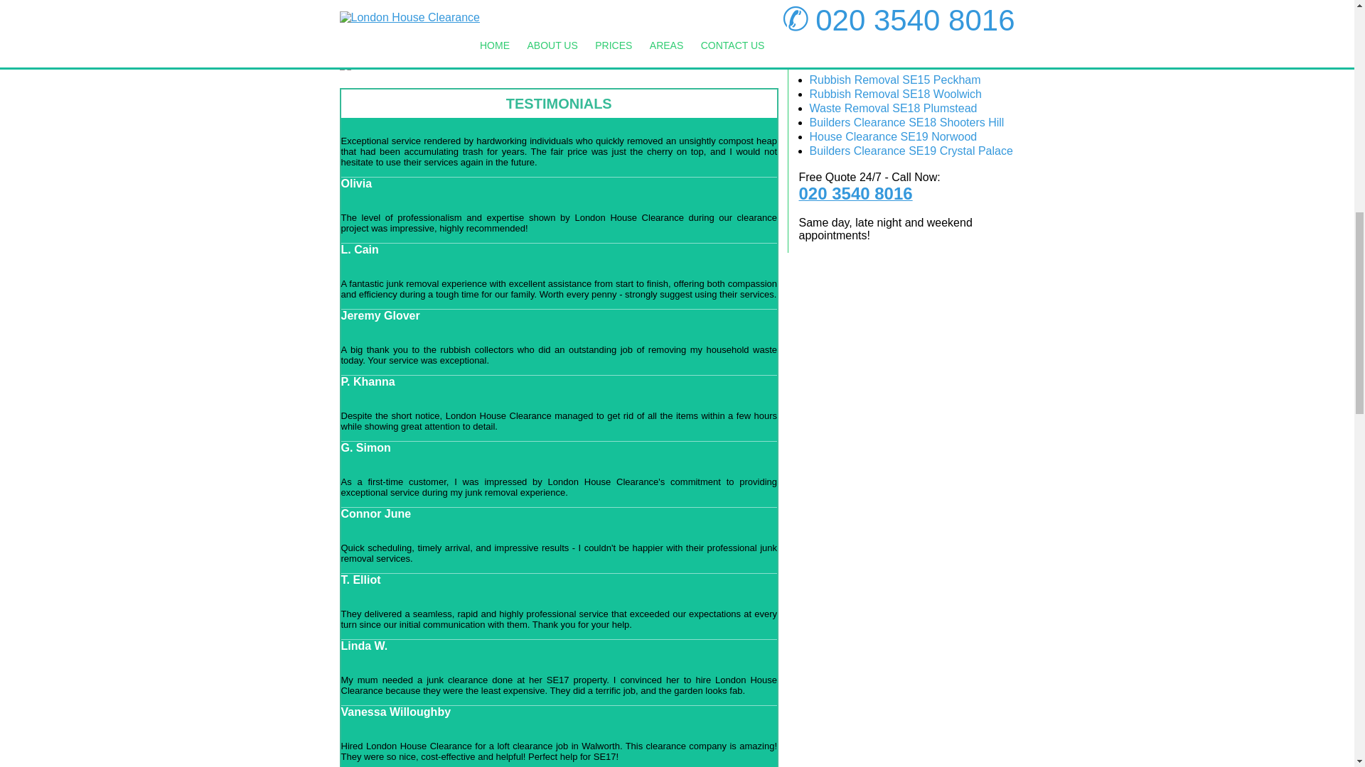 The height and width of the screenshot is (767, 1365). I want to click on House Clearance SE19 Norwood, so click(893, 136).